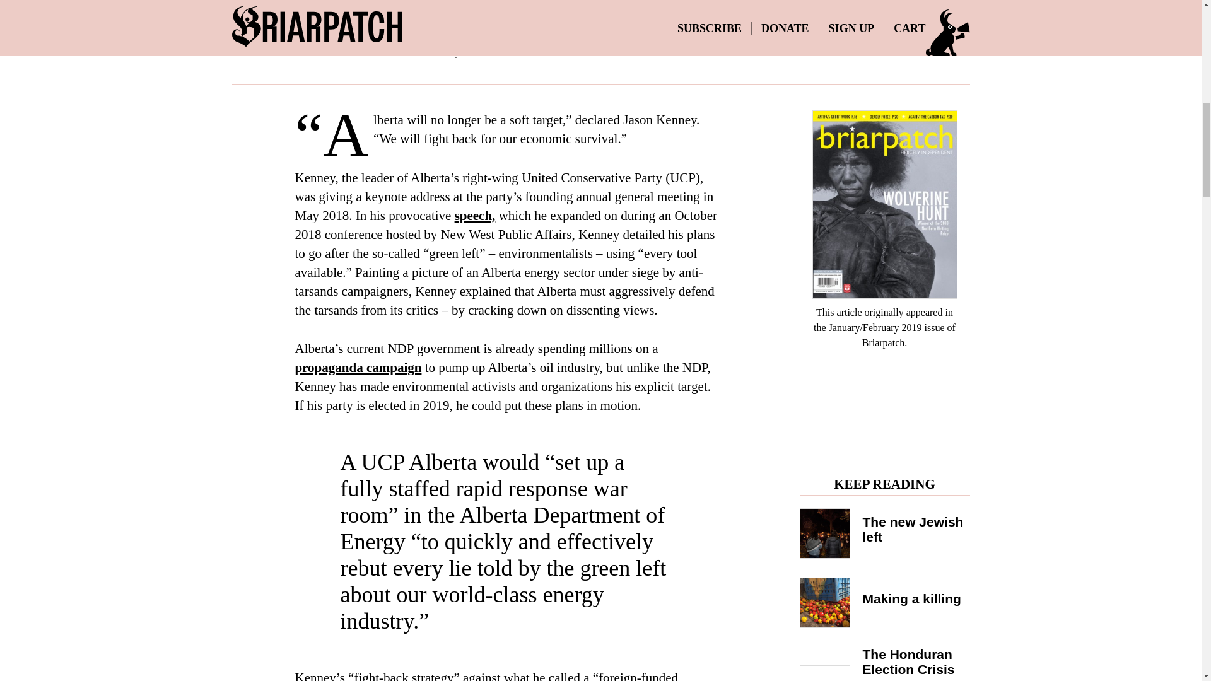 Image resolution: width=1211 pixels, height=681 pixels. I want to click on propaganda campaign, so click(358, 368).